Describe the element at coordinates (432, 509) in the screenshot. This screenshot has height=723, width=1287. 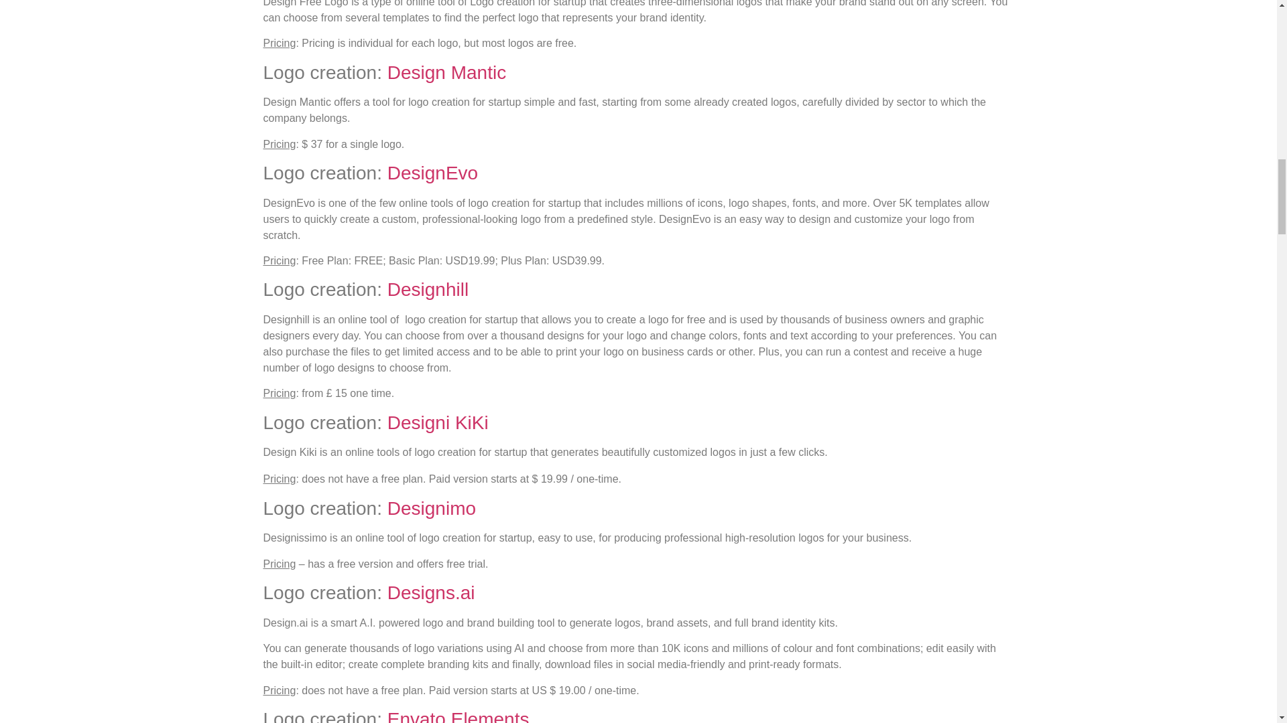
I see `Designimo` at that location.